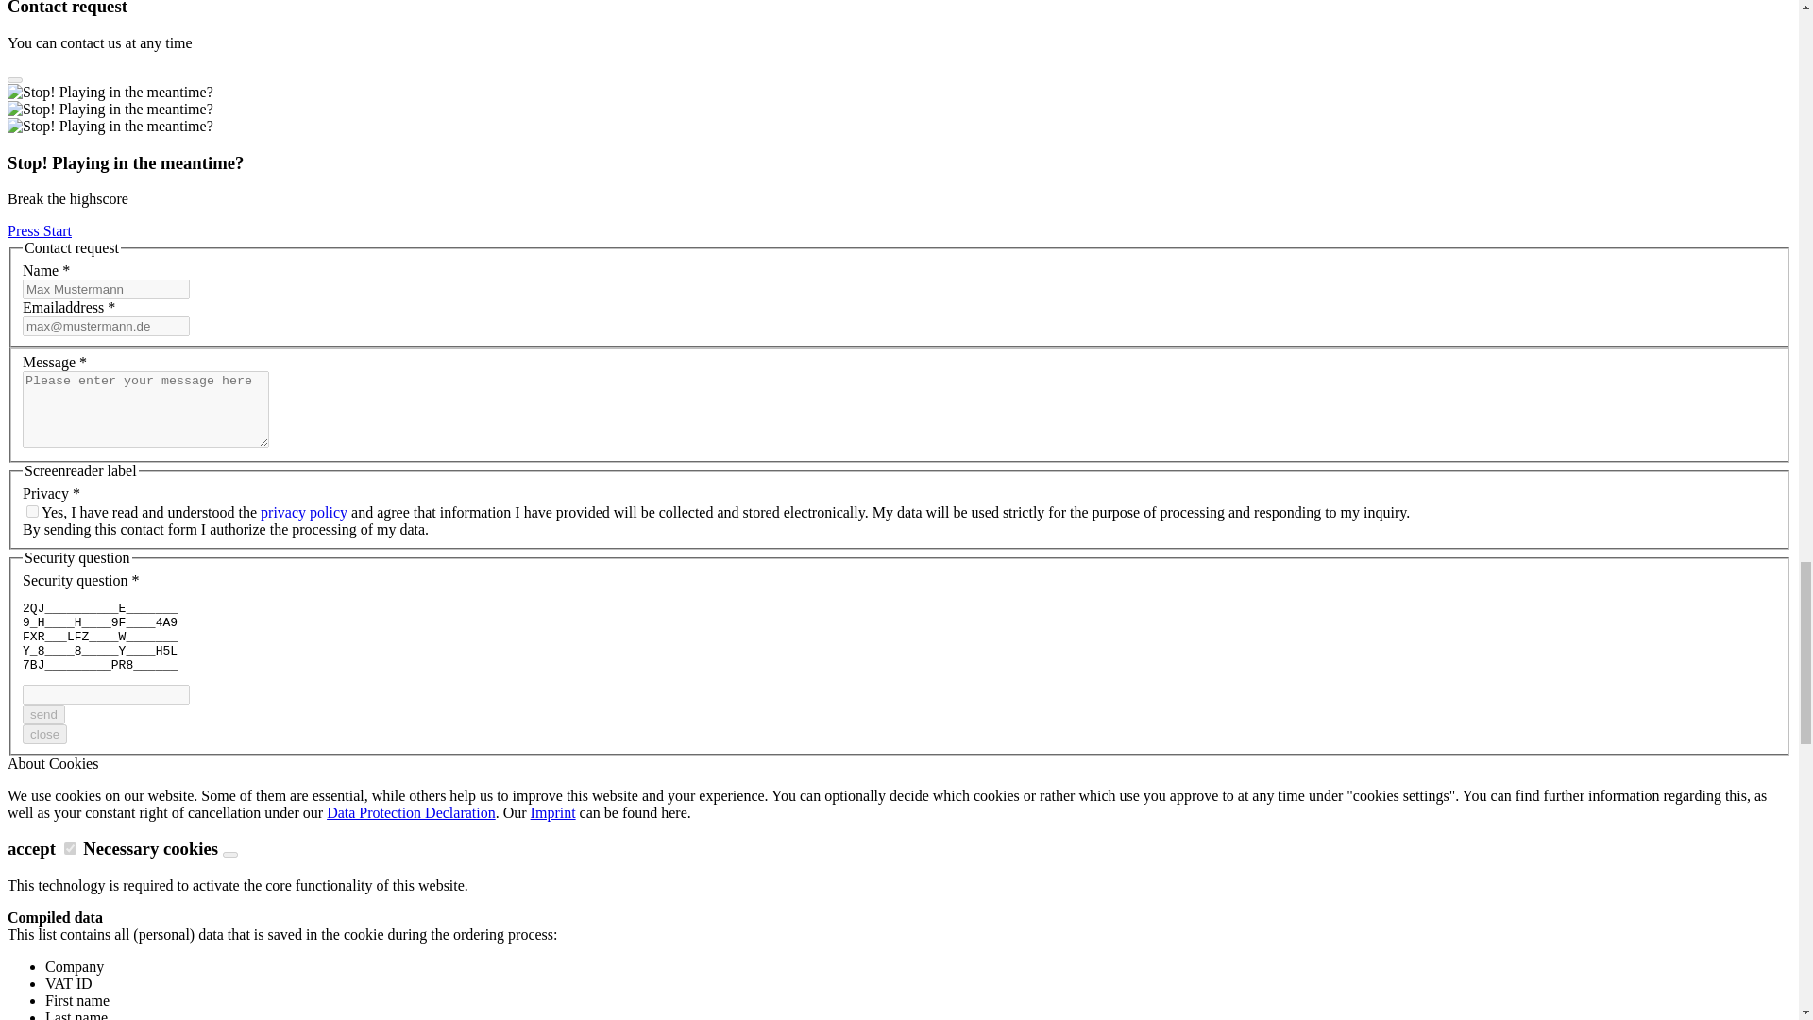  What do you see at coordinates (32, 510) in the screenshot?
I see `1` at bounding box center [32, 510].